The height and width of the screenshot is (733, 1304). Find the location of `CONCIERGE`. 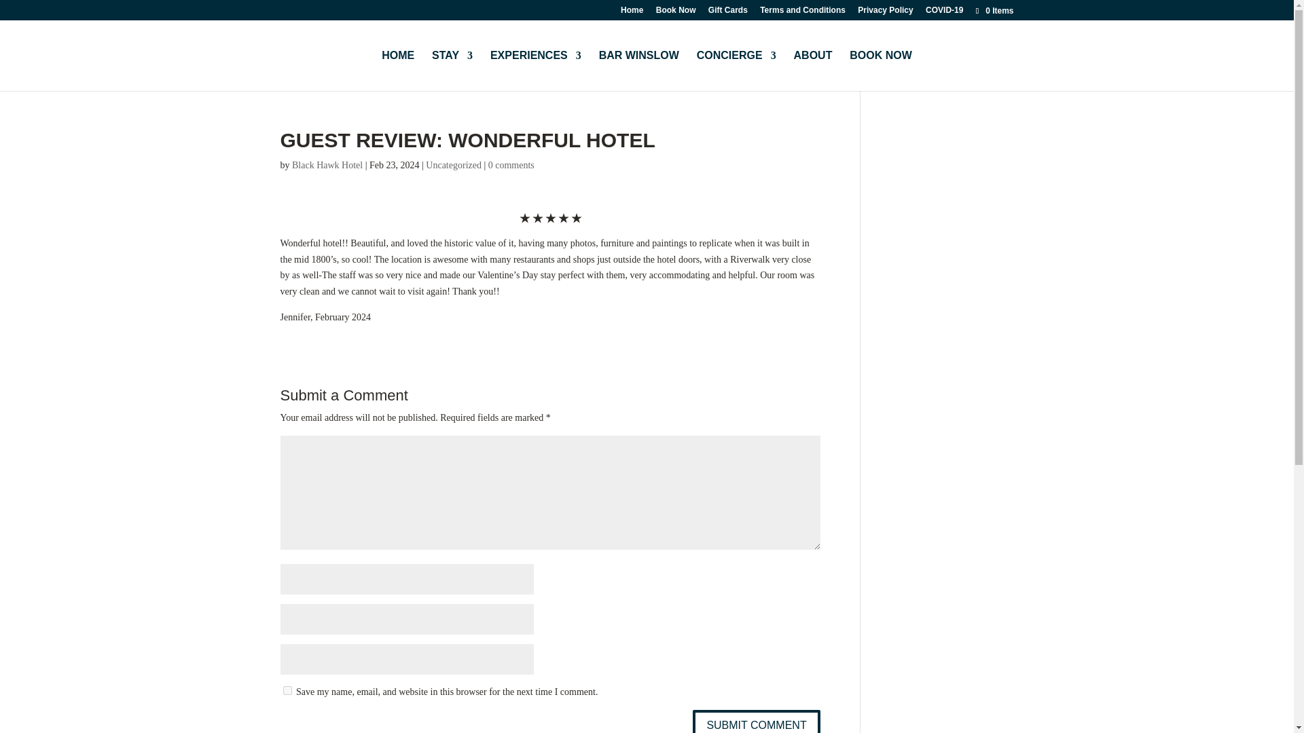

CONCIERGE is located at coordinates (736, 71).